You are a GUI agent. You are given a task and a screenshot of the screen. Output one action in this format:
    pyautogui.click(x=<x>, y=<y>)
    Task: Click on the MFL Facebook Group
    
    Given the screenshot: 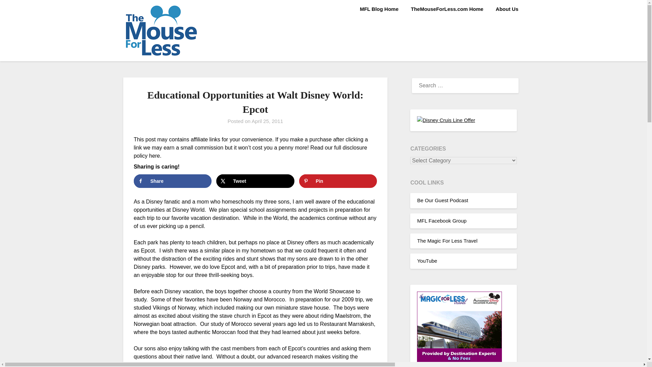 What is the action you would take?
    pyautogui.click(x=441, y=221)
    